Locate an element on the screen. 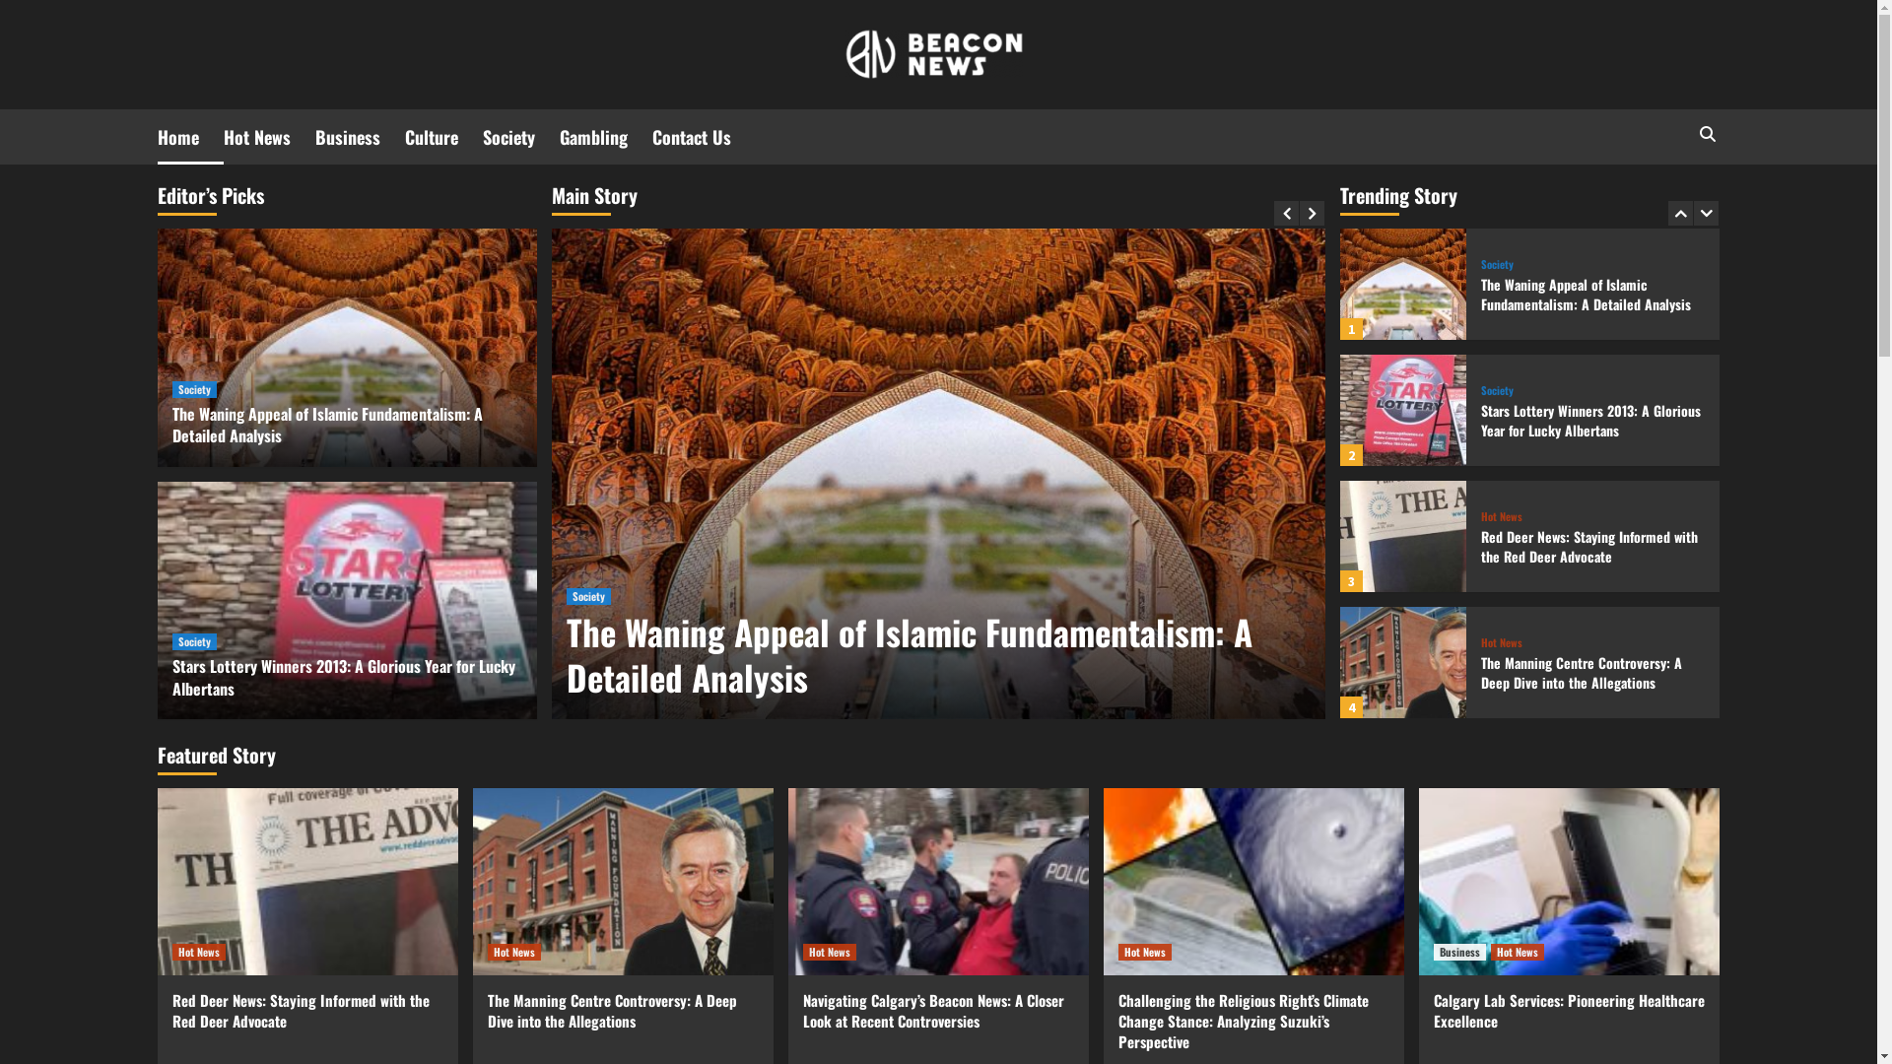  Hot News is located at coordinates (199, 952).